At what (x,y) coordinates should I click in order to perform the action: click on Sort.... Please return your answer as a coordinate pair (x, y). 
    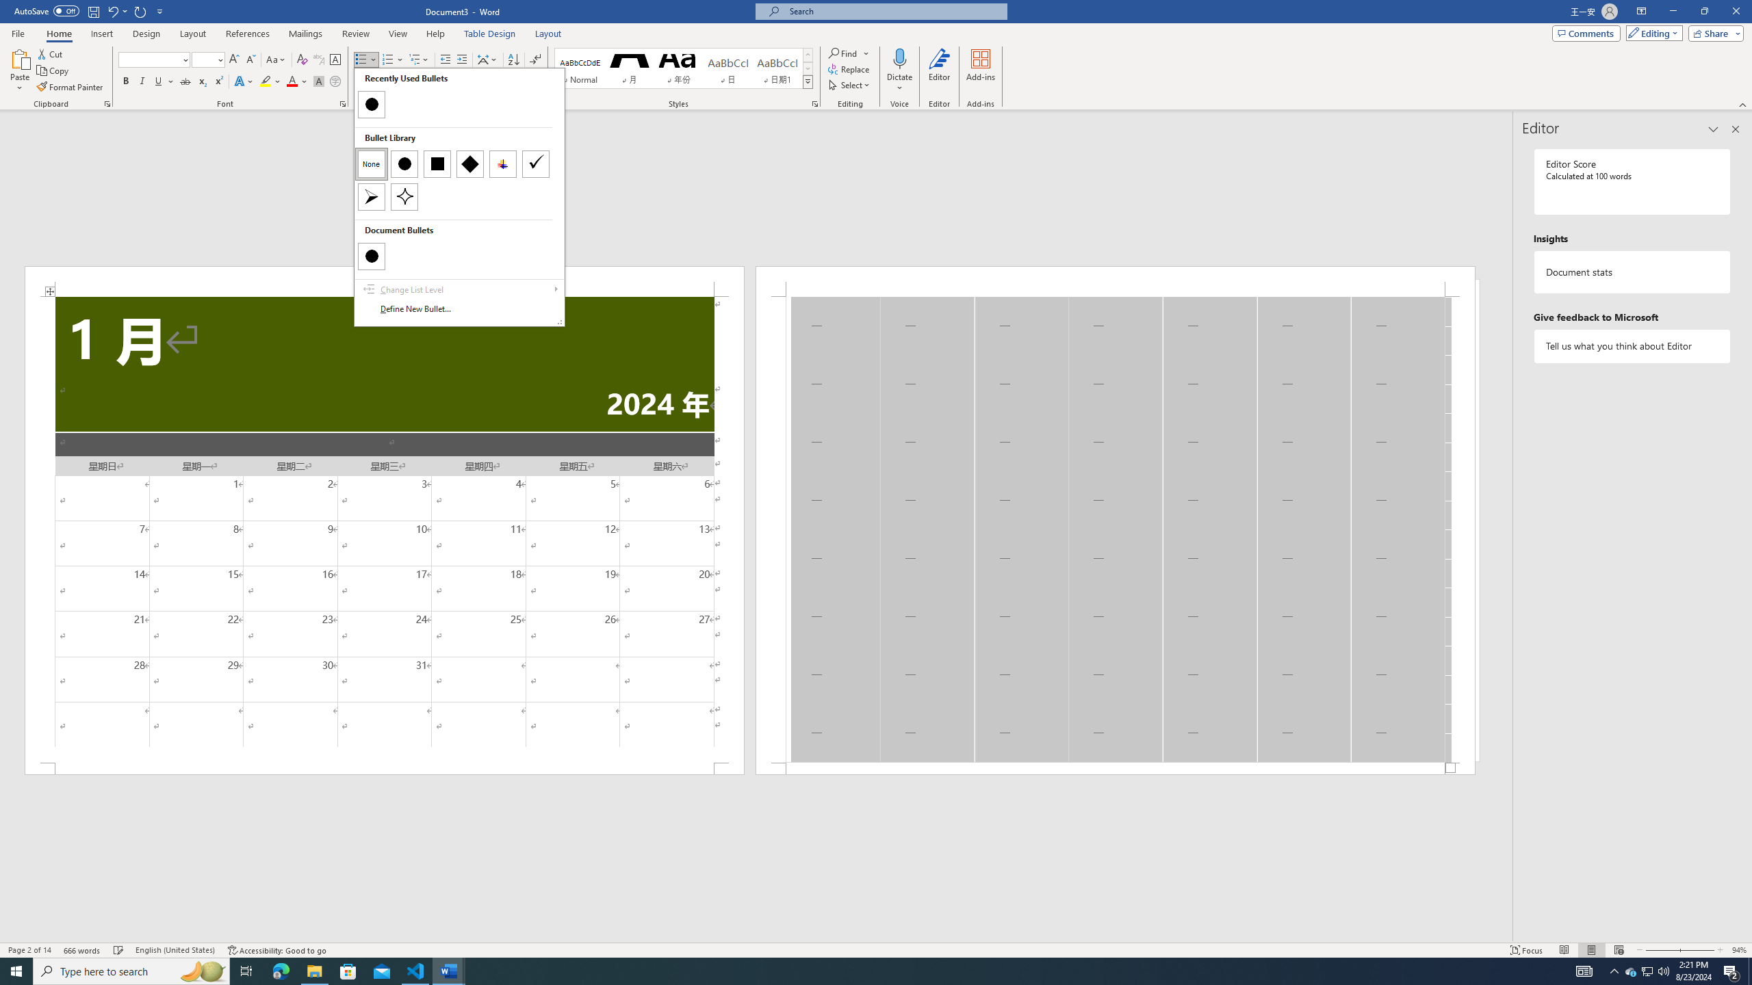
    Looking at the image, I should click on (1736, 129).